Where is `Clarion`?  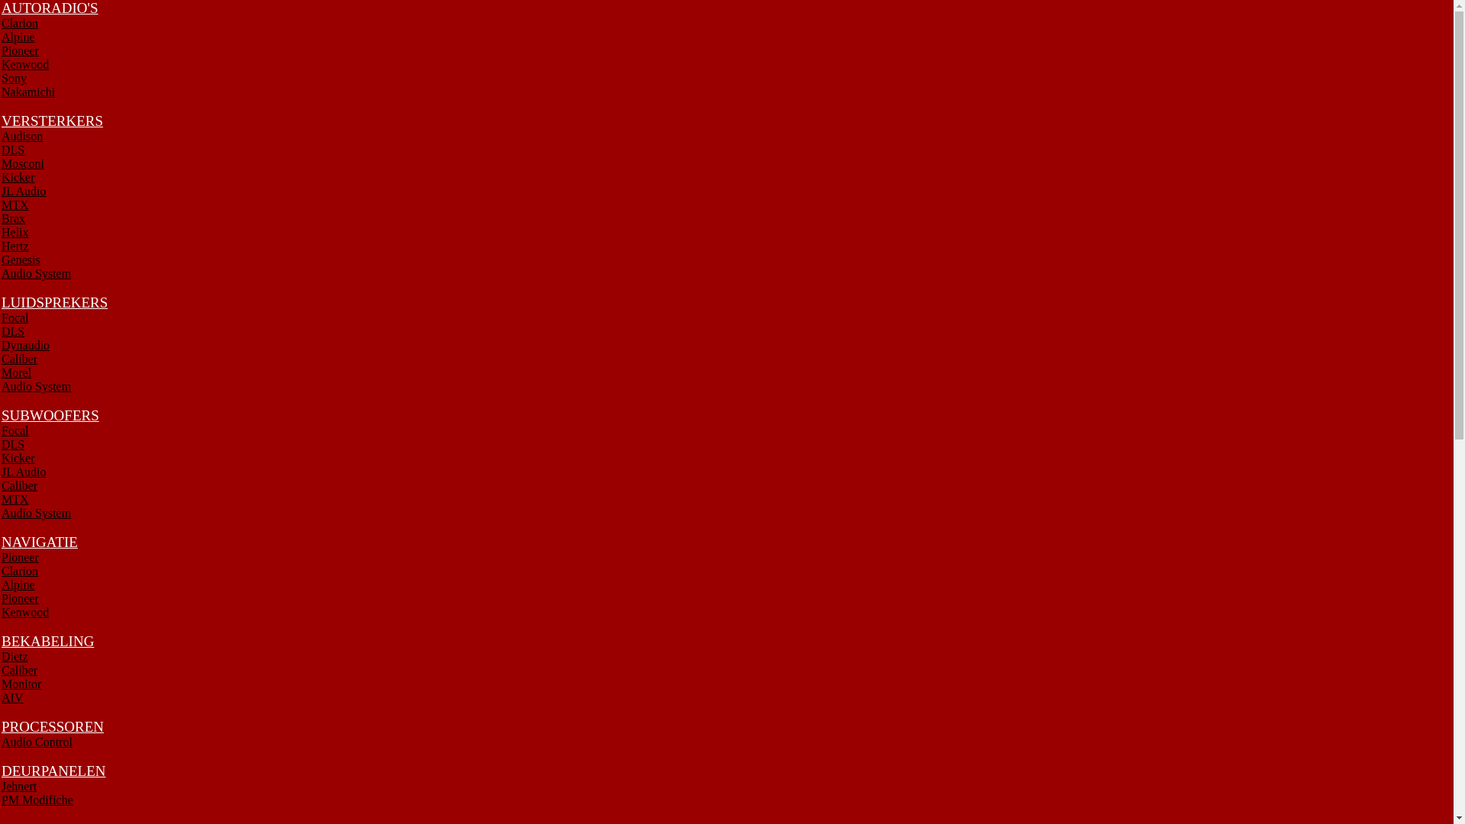
Clarion is located at coordinates (20, 23).